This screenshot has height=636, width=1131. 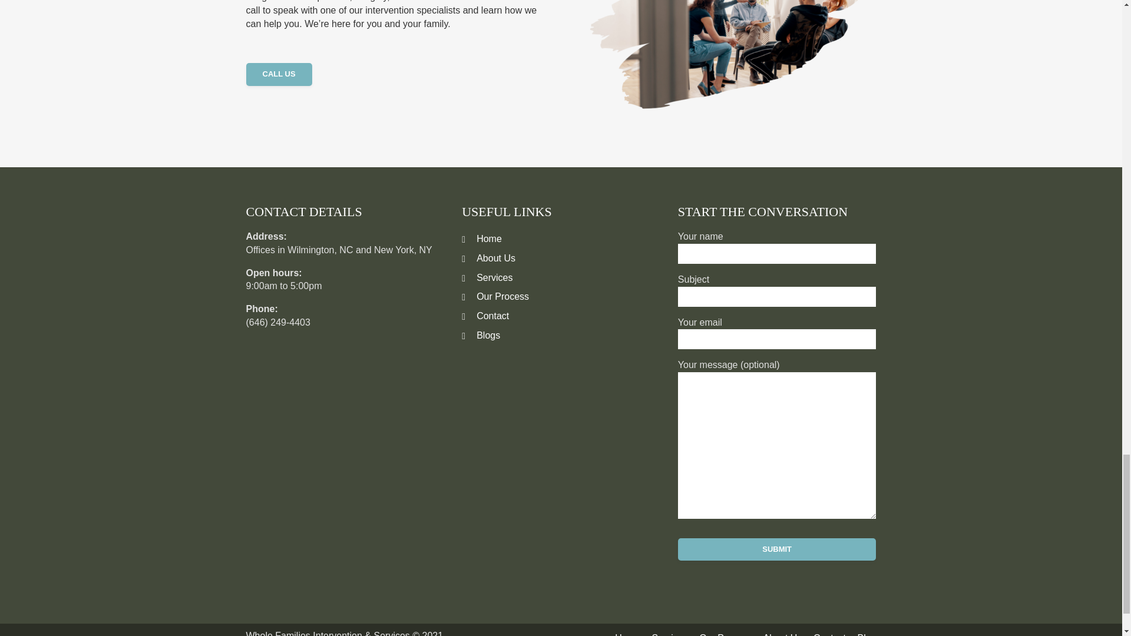 What do you see at coordinates (488, 258) in the screenshot?
I see `About Us` at bounding box center [488, 258].